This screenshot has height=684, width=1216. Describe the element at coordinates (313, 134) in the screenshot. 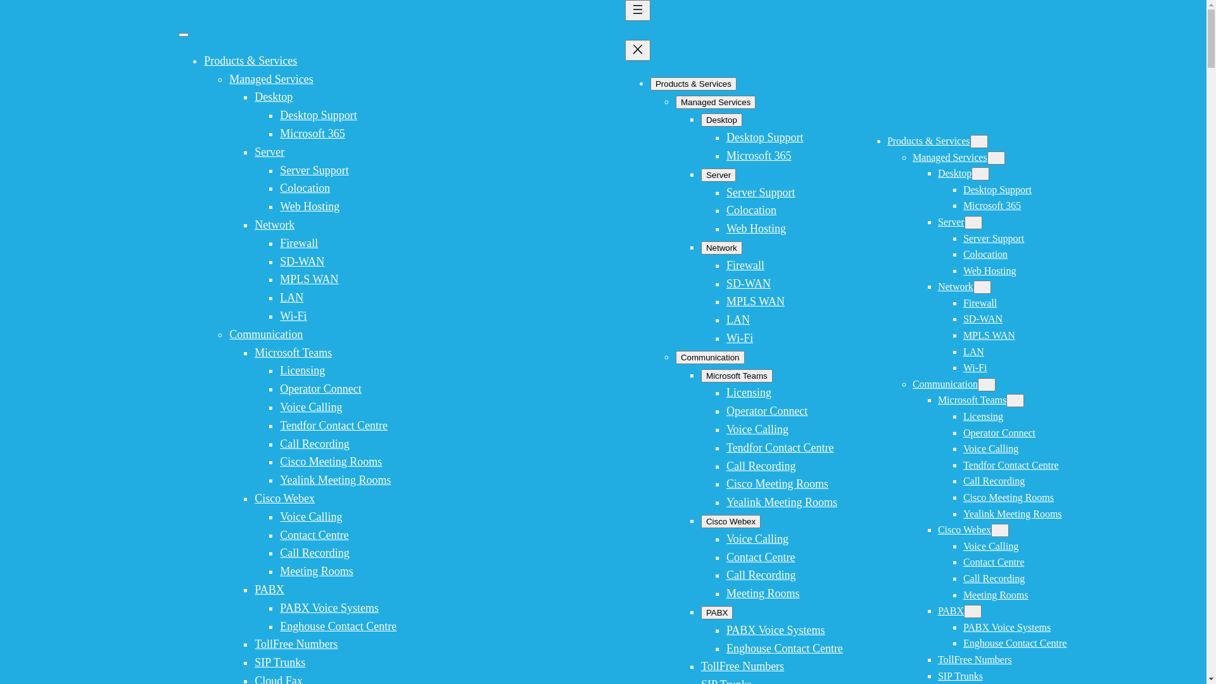

I see `Microsoft 365` at that location.